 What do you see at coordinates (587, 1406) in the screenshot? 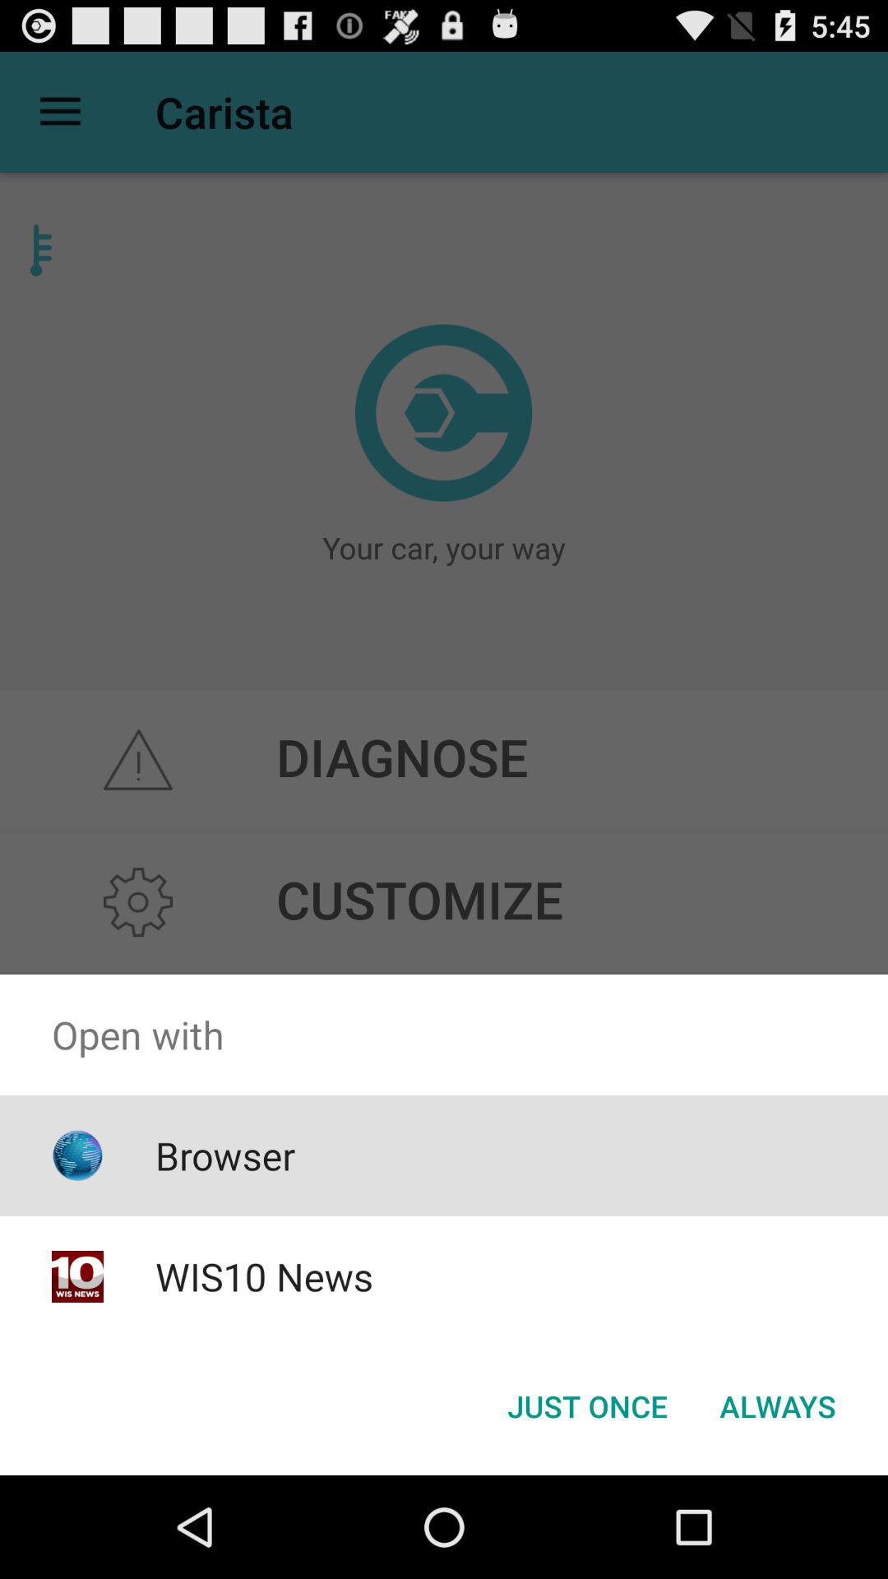
I see `jump until just once button` at bounding box center [587, 1406].